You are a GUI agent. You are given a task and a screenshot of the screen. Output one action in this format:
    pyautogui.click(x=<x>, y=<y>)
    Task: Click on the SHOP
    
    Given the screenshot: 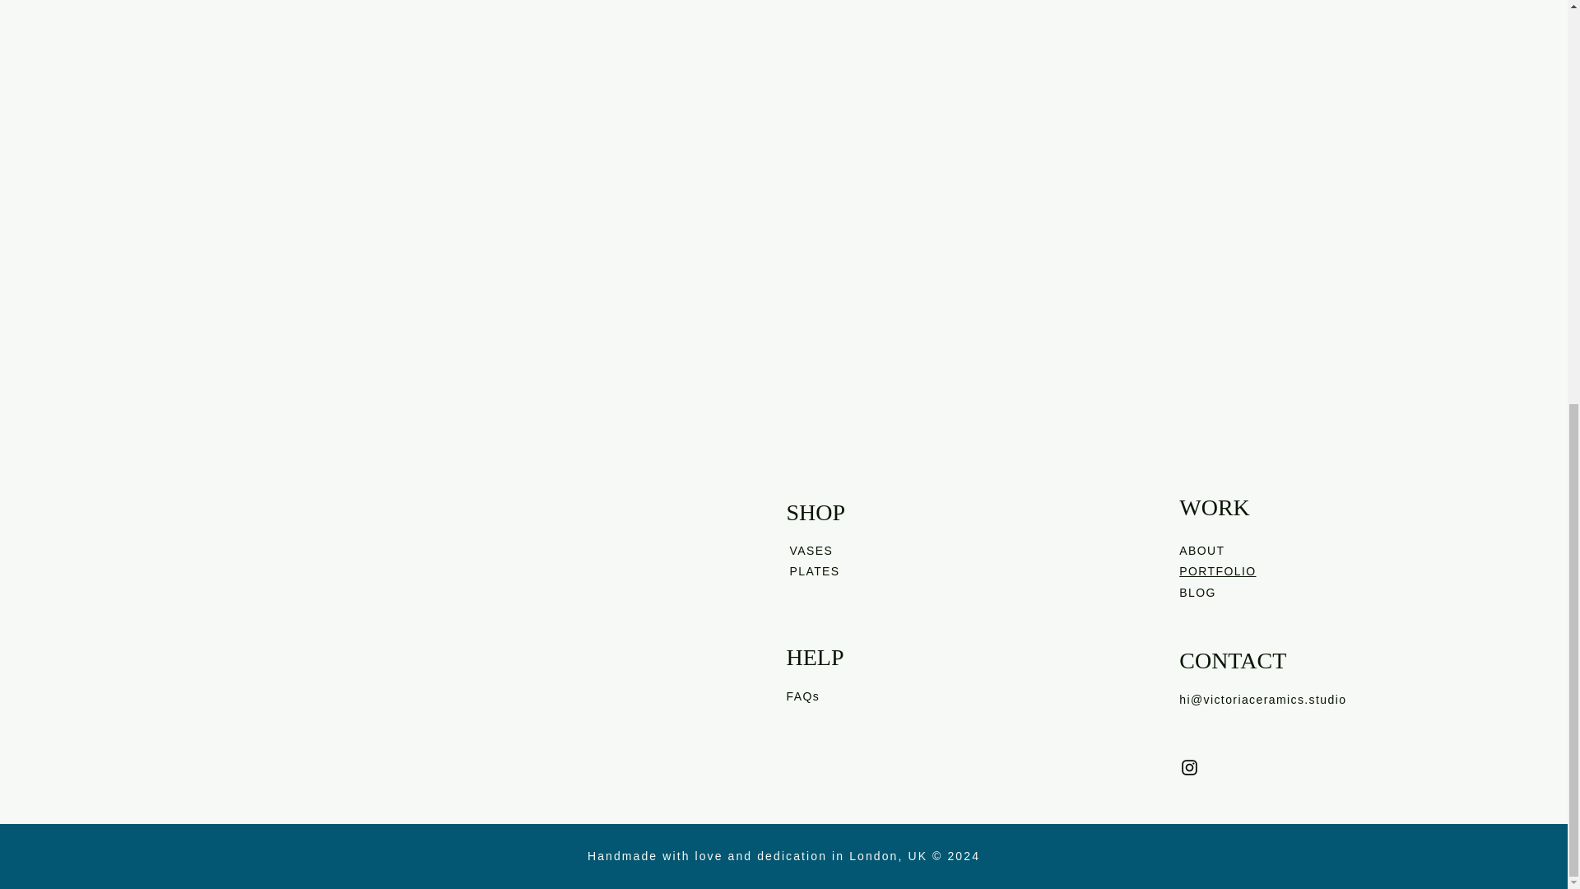 What is the action you would take?
    pyautogui.click(x=816, y=512)
    